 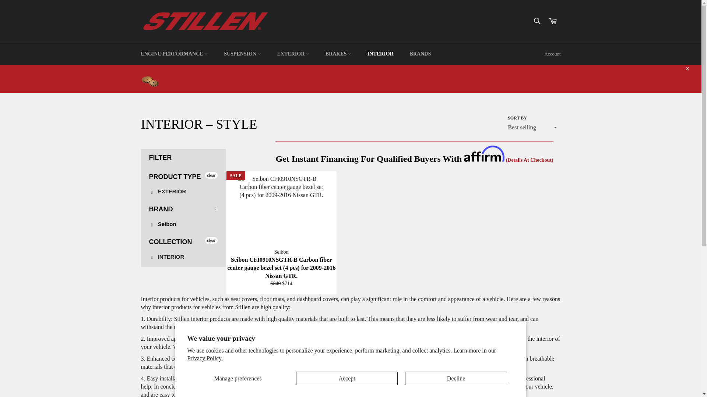 What do you see at coordinates (205, 358) in the screenshot?
I see `Accept` at bounding box center [205, 358].